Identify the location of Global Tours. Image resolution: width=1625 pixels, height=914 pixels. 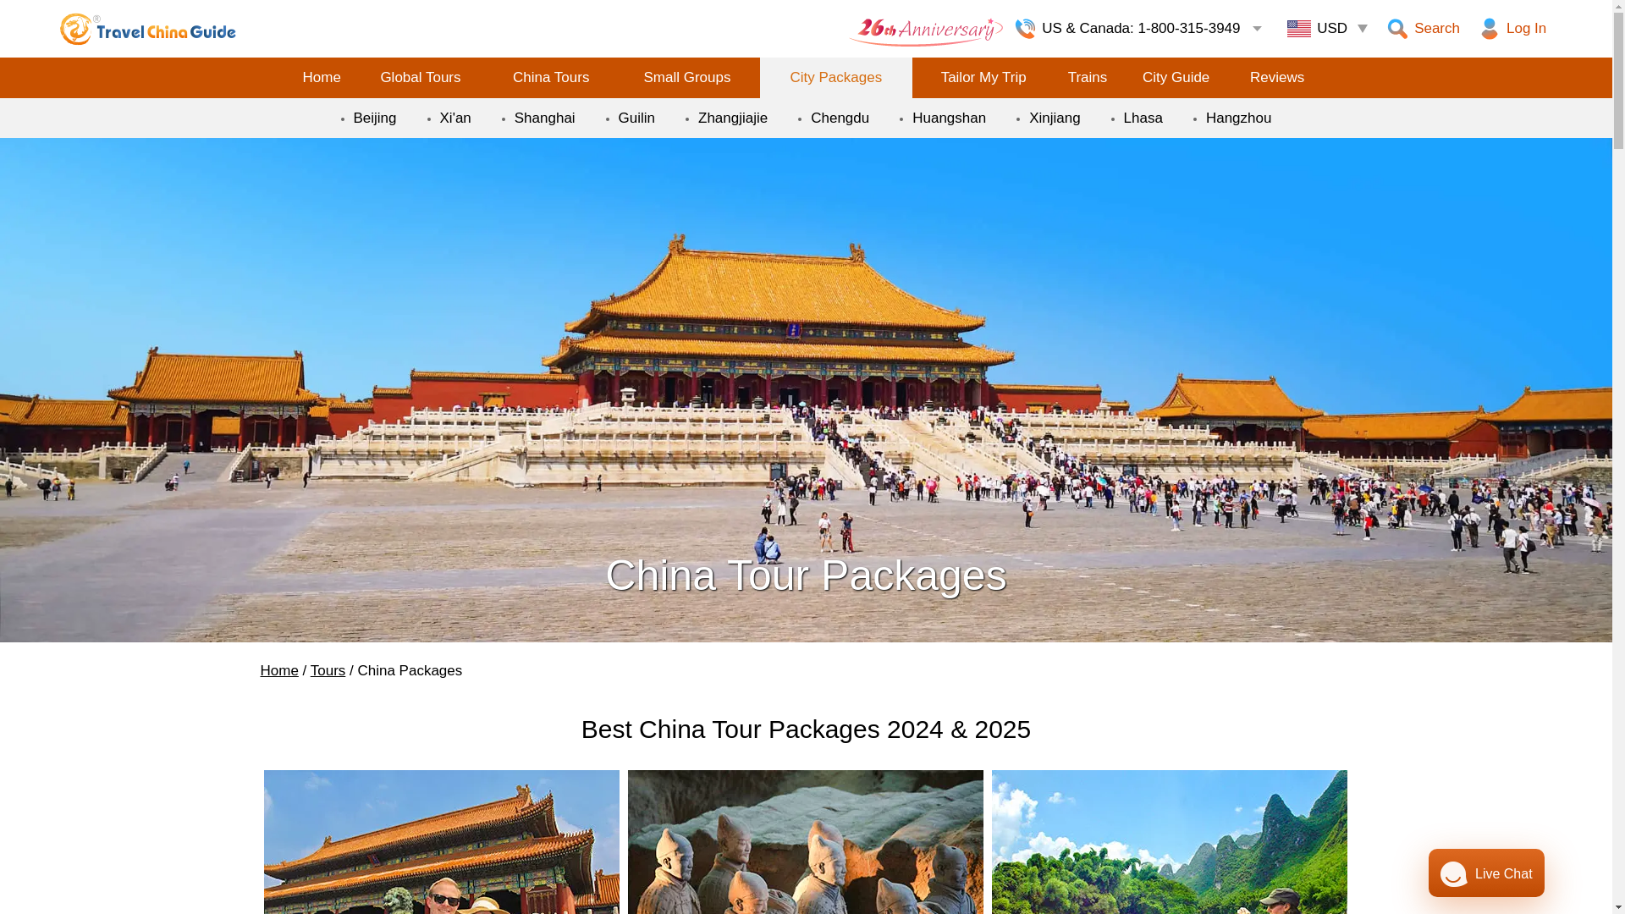
(421, 78).